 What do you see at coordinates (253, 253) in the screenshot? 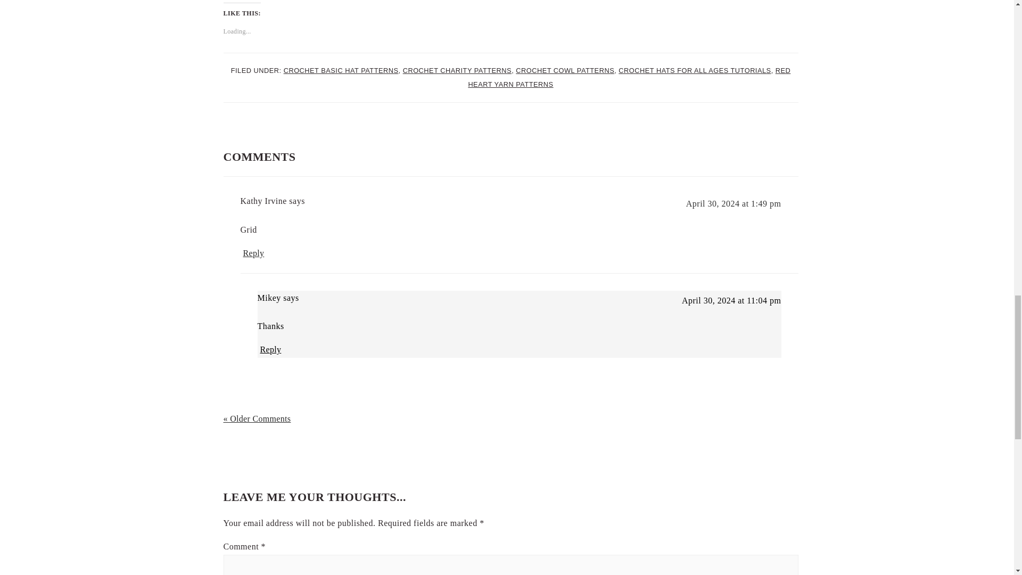
I see `Reply` at bounding box center [253, 253].